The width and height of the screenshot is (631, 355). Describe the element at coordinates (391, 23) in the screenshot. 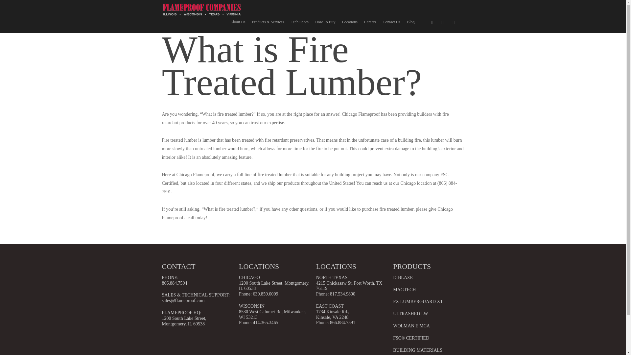

I see `Contact Us` at that location.